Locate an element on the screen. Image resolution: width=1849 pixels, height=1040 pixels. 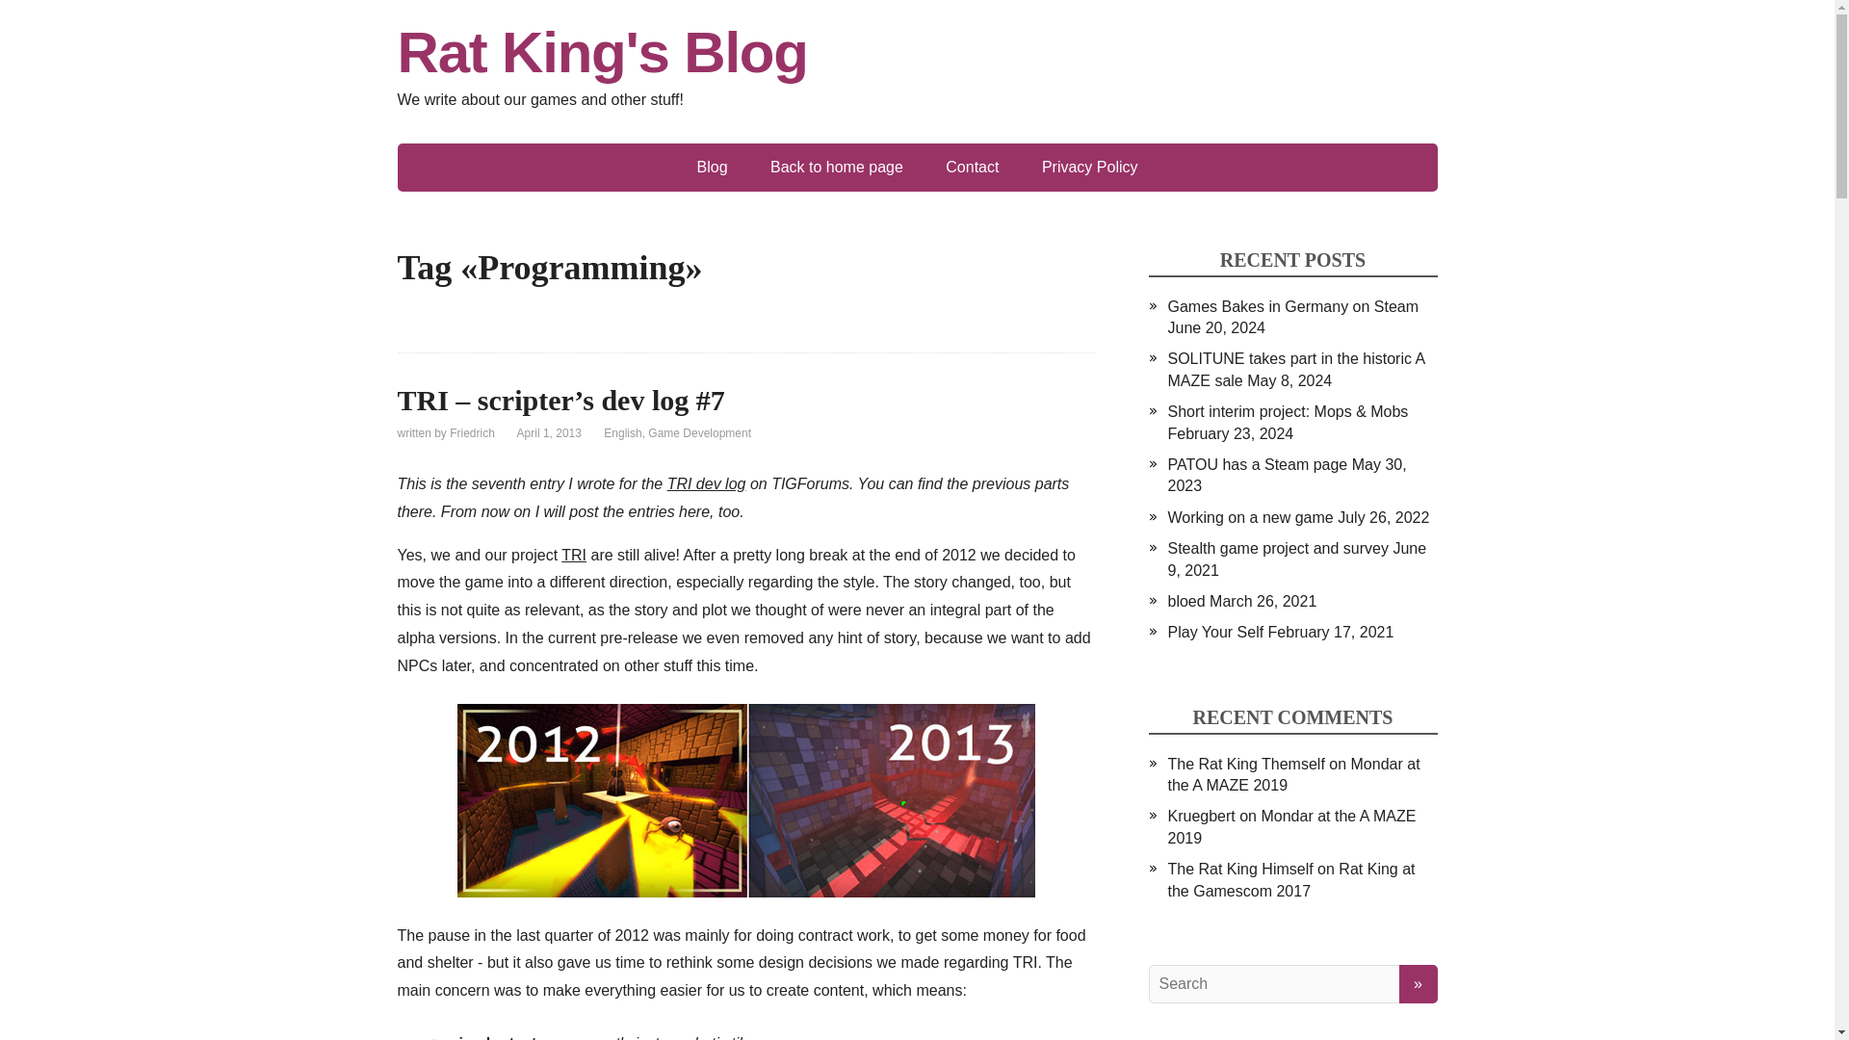
SOLITUNE takes part in the historic A MAZE sale is located at coordinates (1294, 368).